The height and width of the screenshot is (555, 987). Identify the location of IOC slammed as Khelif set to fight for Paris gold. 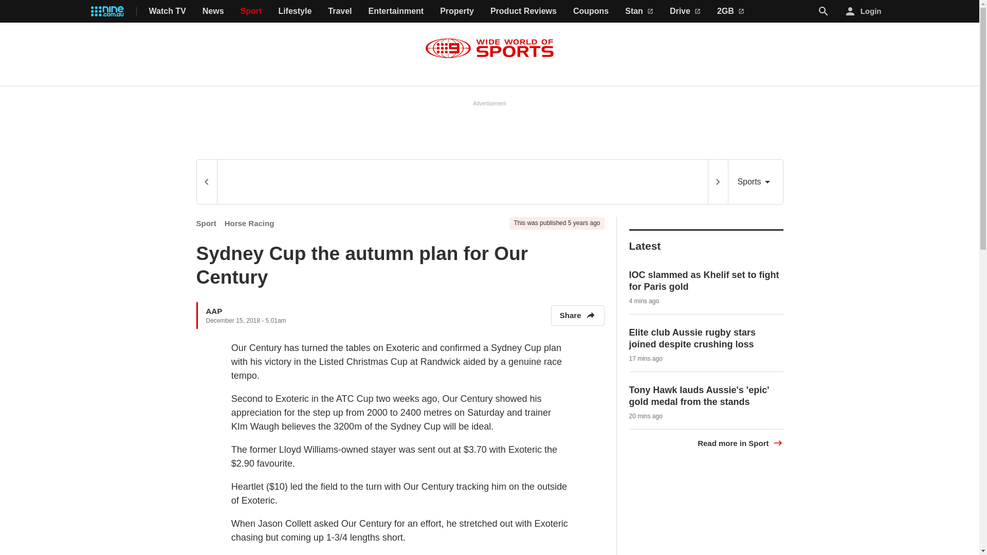
(704, 281).